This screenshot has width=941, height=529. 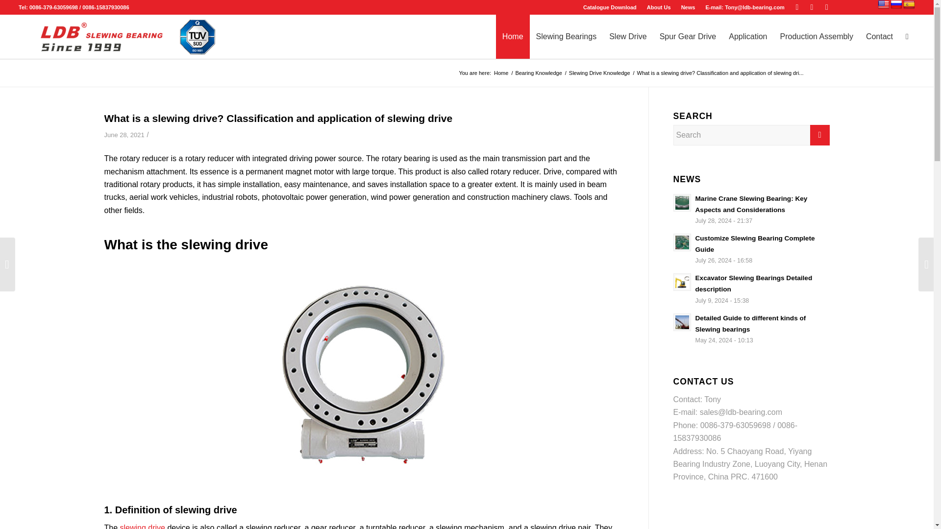 What do you see at coordinates (610, 7) in the screenshot?
I see `Catalogue Download` at bounding box center [610, 7].